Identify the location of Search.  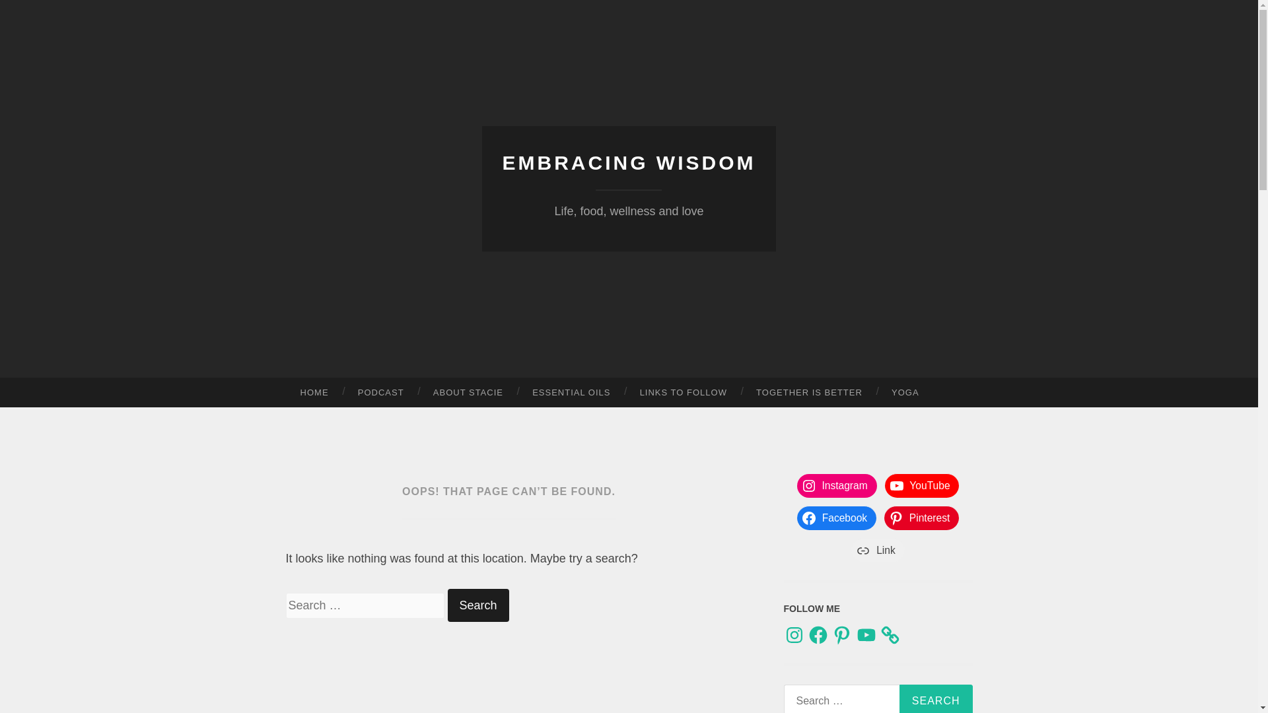
(935, 698).